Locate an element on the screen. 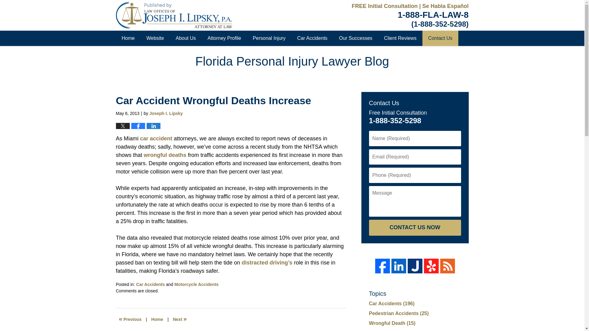 The image size is (589, 331). Personal Injury is located at coordinates (269, 38).